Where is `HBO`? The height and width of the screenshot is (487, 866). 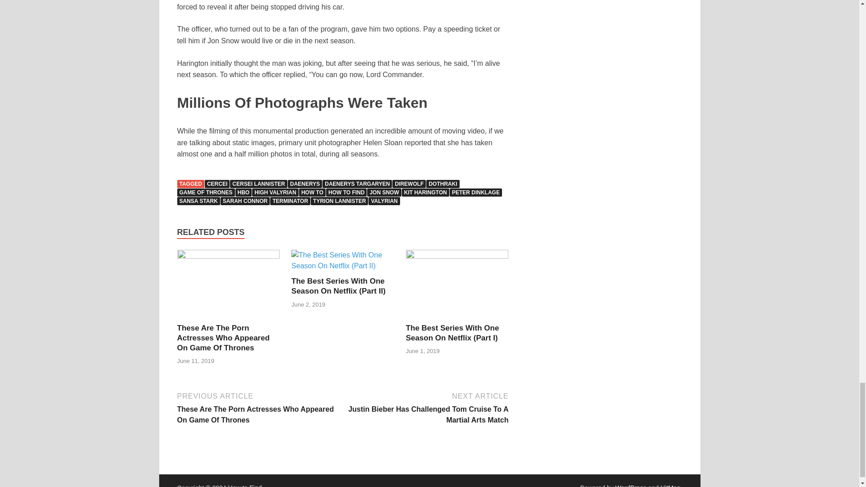 HBO is located at coordinates (244, 192).